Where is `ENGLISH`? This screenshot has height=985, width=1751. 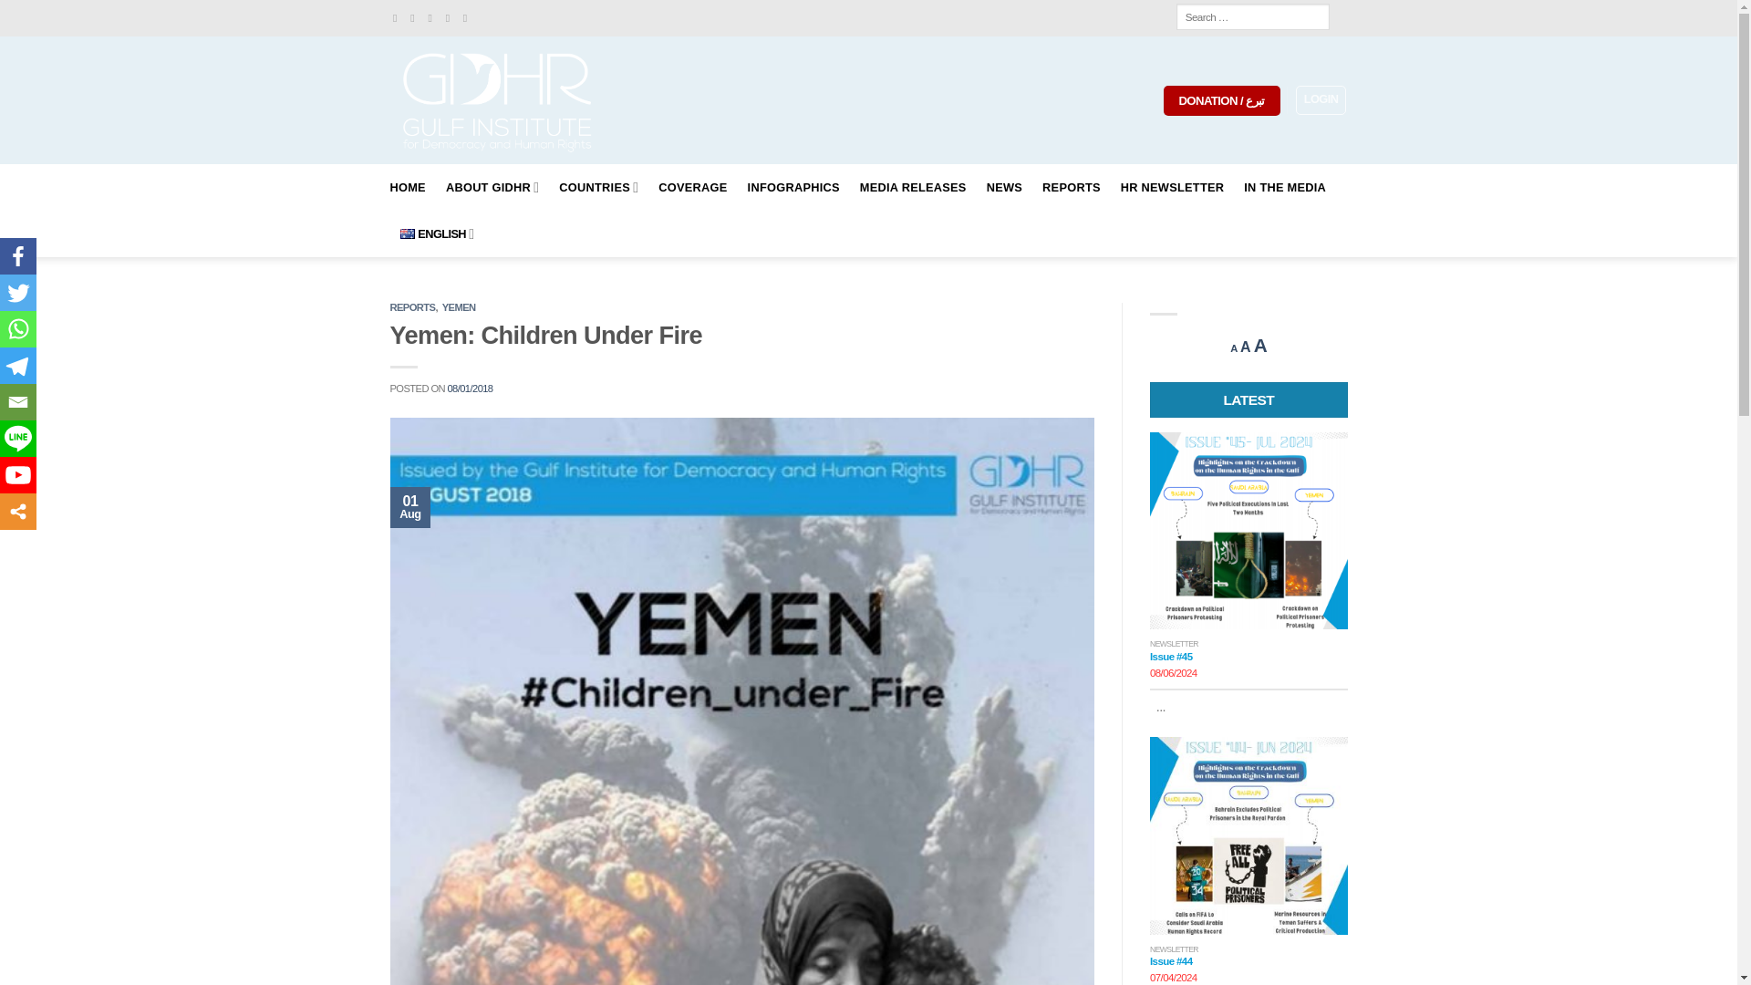 ENGLISH is located at coordinates (436, 233).